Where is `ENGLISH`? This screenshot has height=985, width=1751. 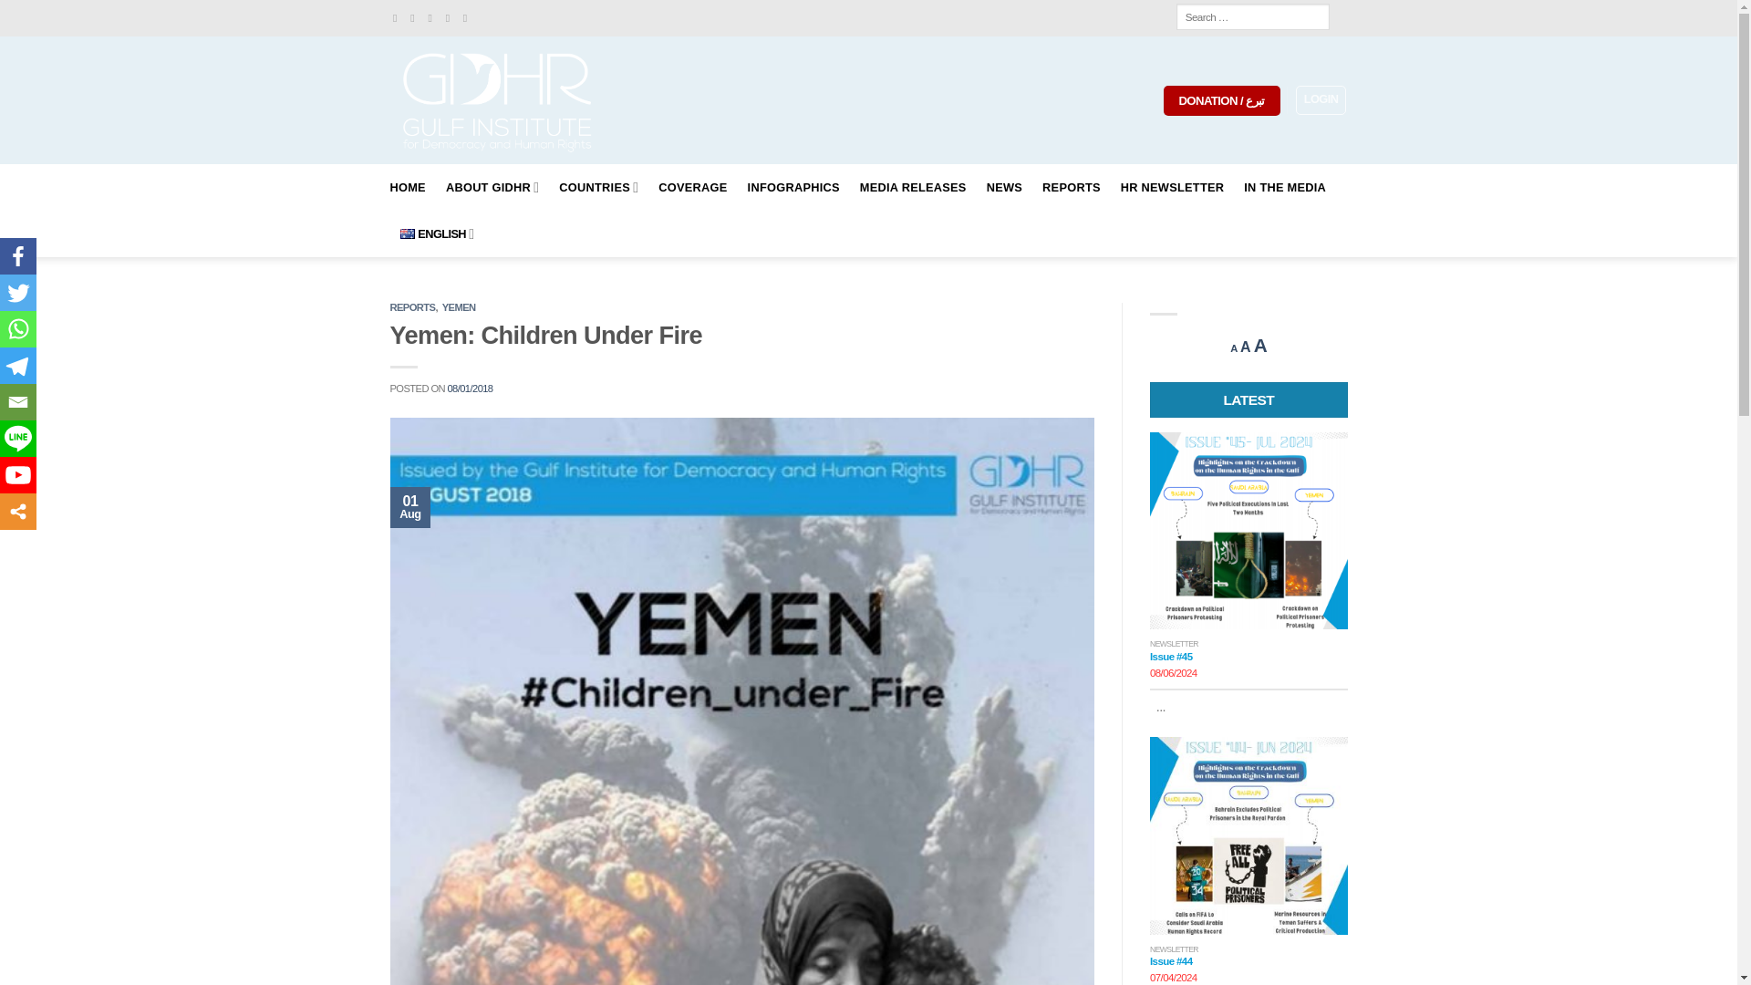 ENGLISH is located at coordinates (436, 233).